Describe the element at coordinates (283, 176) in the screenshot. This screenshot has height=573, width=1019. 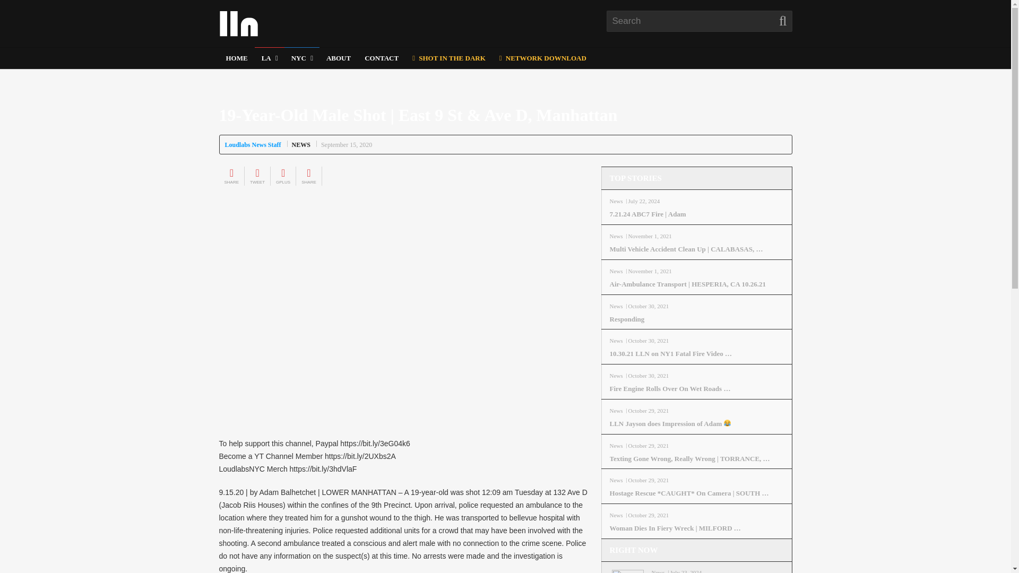
I see `GPLUS` at that location.